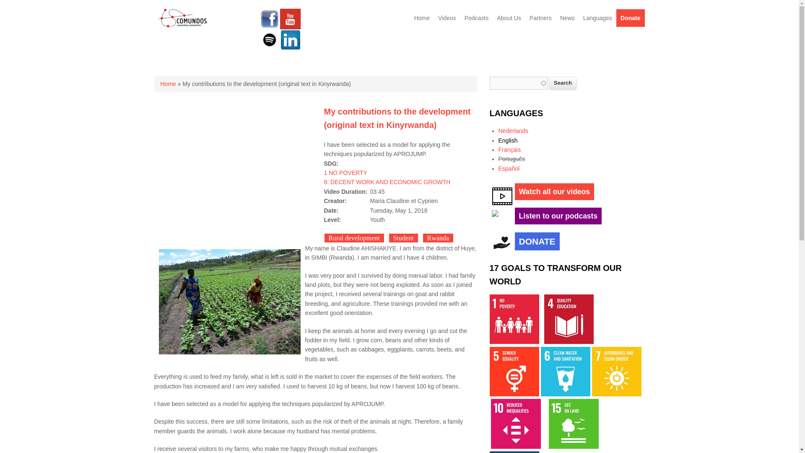  I want to click on Home, so click(183, 26).